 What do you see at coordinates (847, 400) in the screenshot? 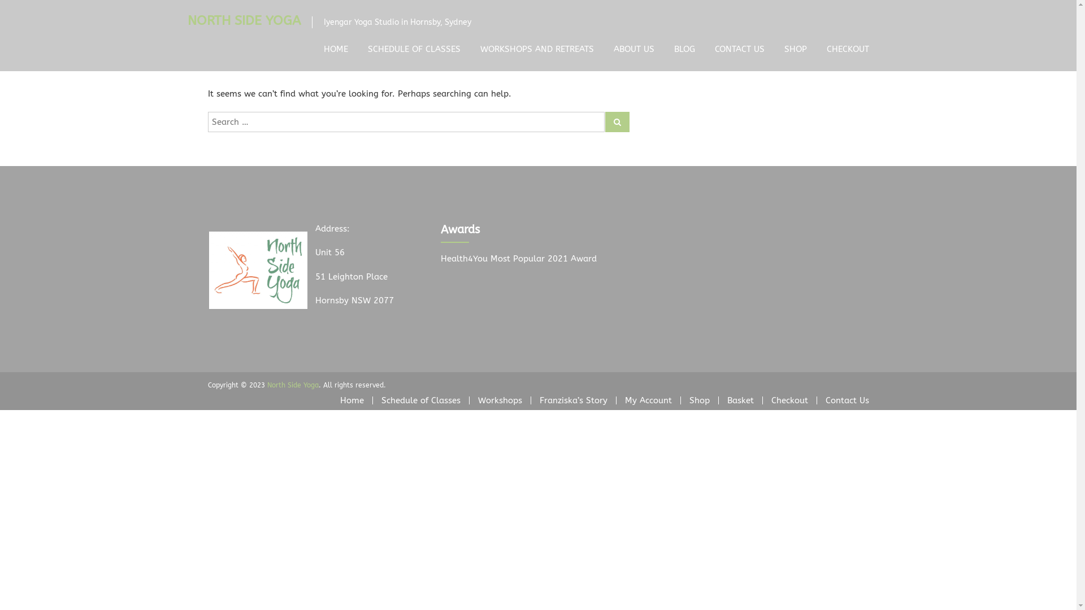
I see `Contact Us` at bounding box center [847, 400].